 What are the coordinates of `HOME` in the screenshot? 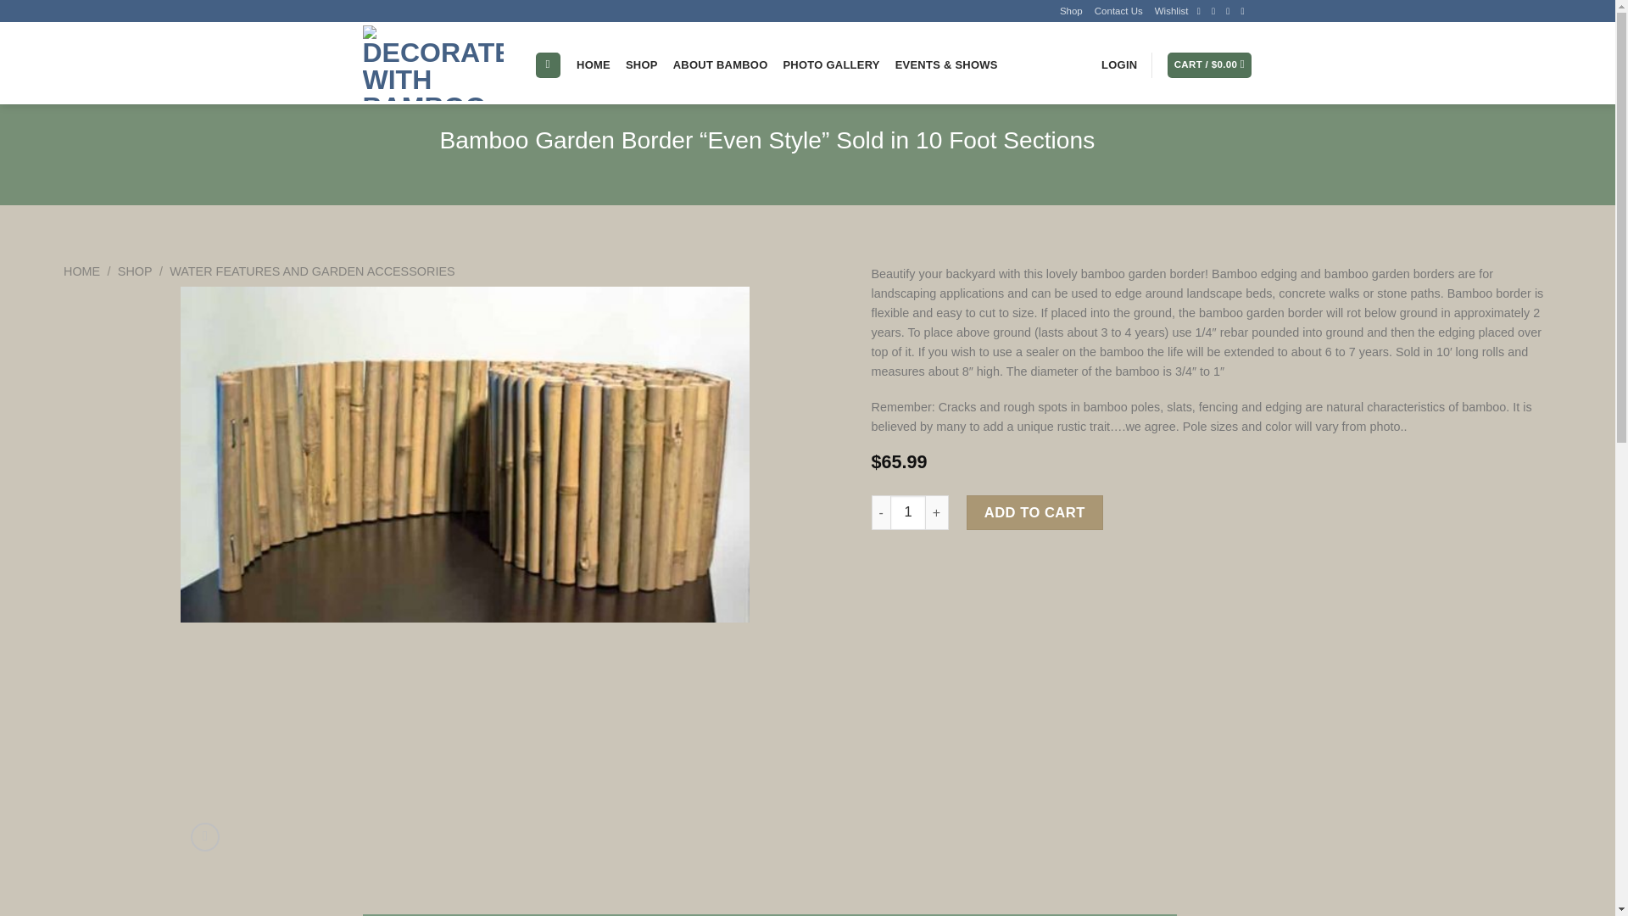 It's located at (81, 271).